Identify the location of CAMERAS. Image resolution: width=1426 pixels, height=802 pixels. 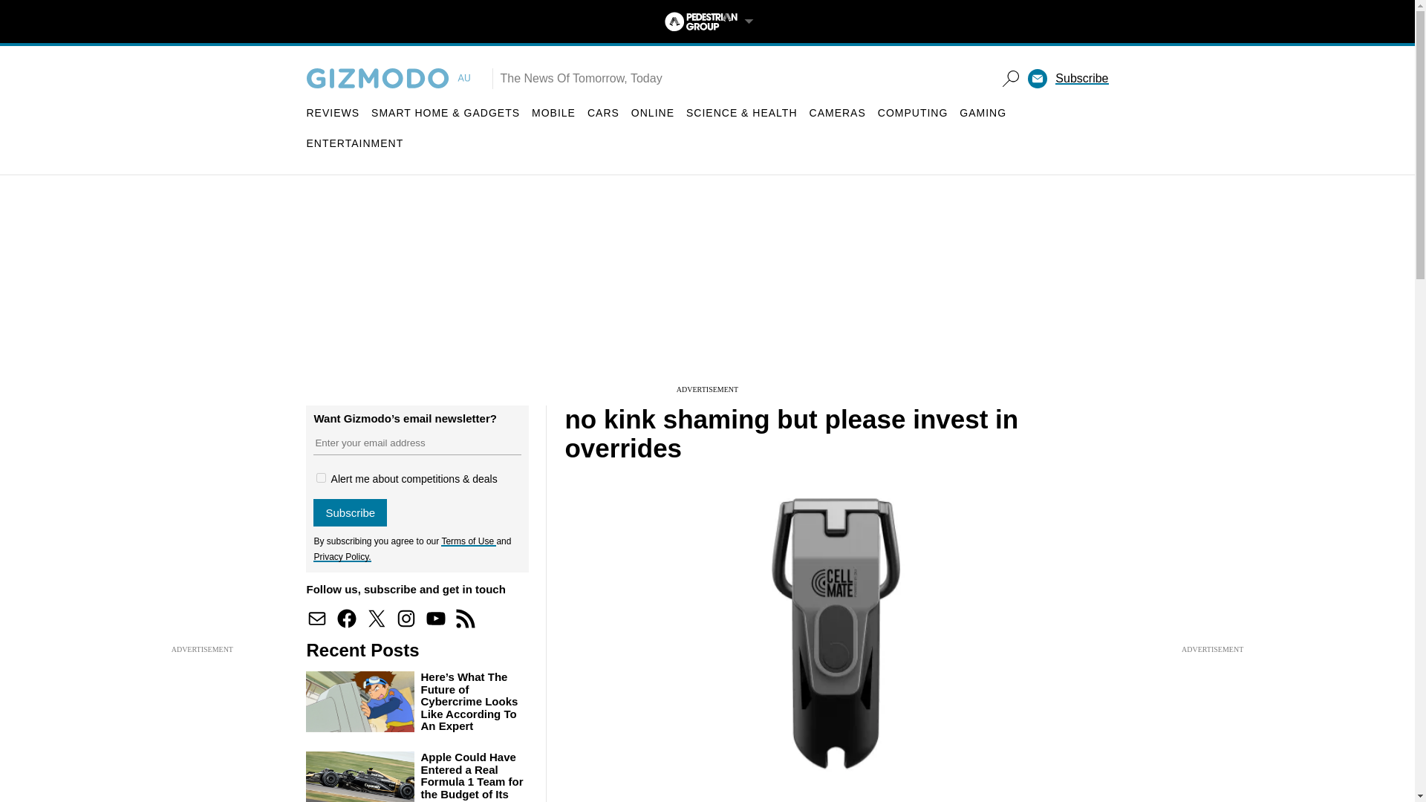
(838, 113).